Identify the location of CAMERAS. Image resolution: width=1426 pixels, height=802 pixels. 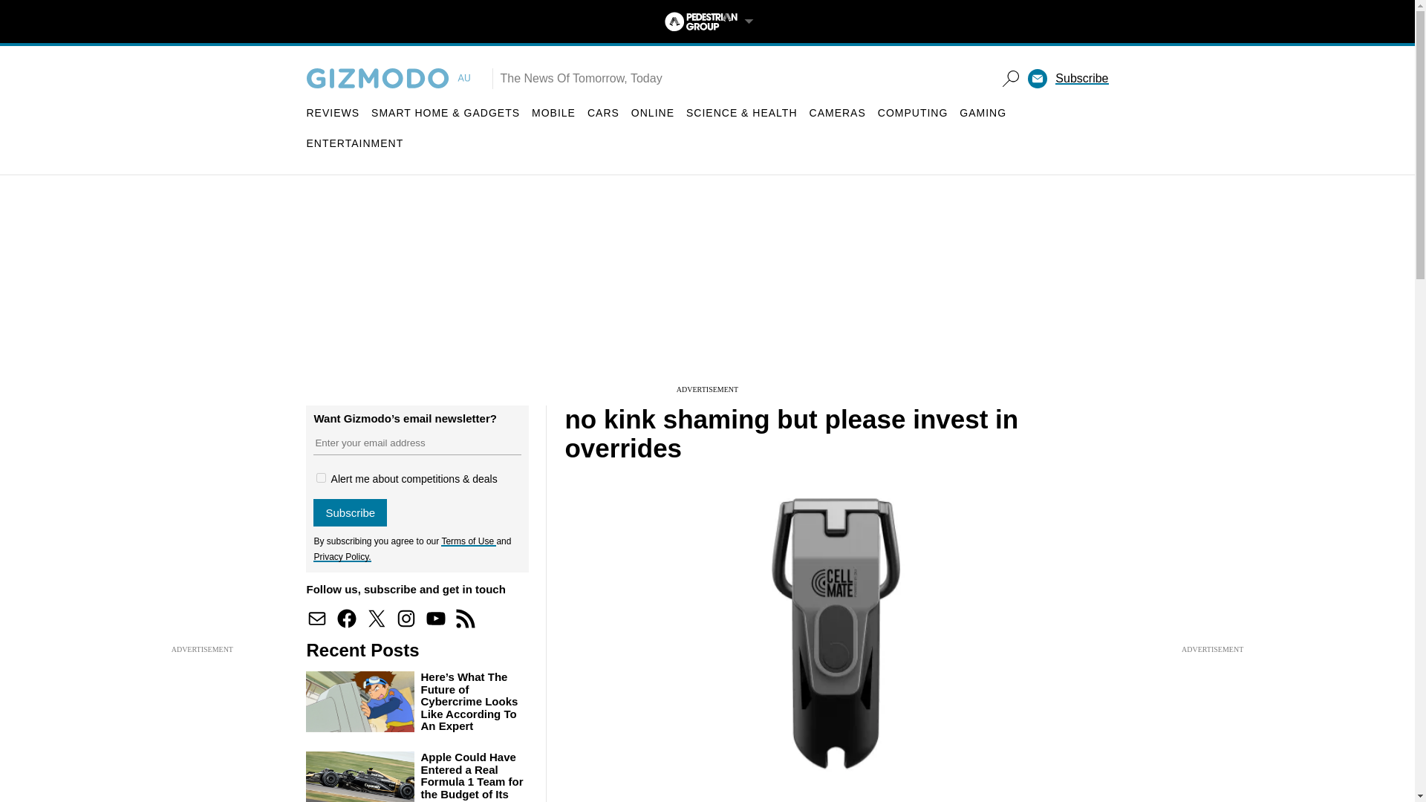
(838, 113).